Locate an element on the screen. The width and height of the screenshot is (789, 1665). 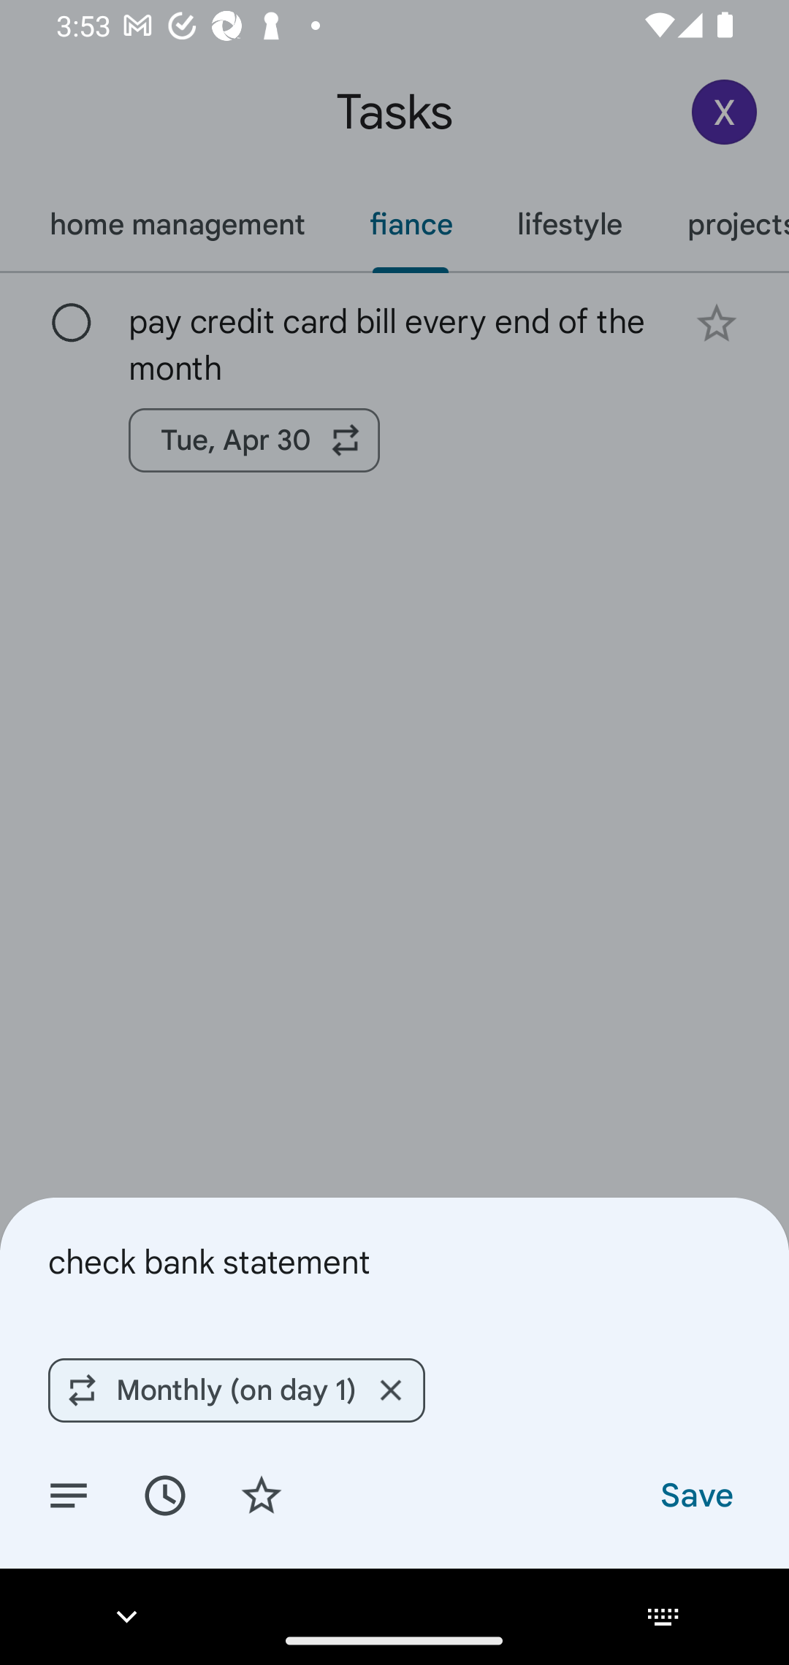
Monthly (on day 1) Remove Monthly (on day 1) is located at coordinates (237, 1390).